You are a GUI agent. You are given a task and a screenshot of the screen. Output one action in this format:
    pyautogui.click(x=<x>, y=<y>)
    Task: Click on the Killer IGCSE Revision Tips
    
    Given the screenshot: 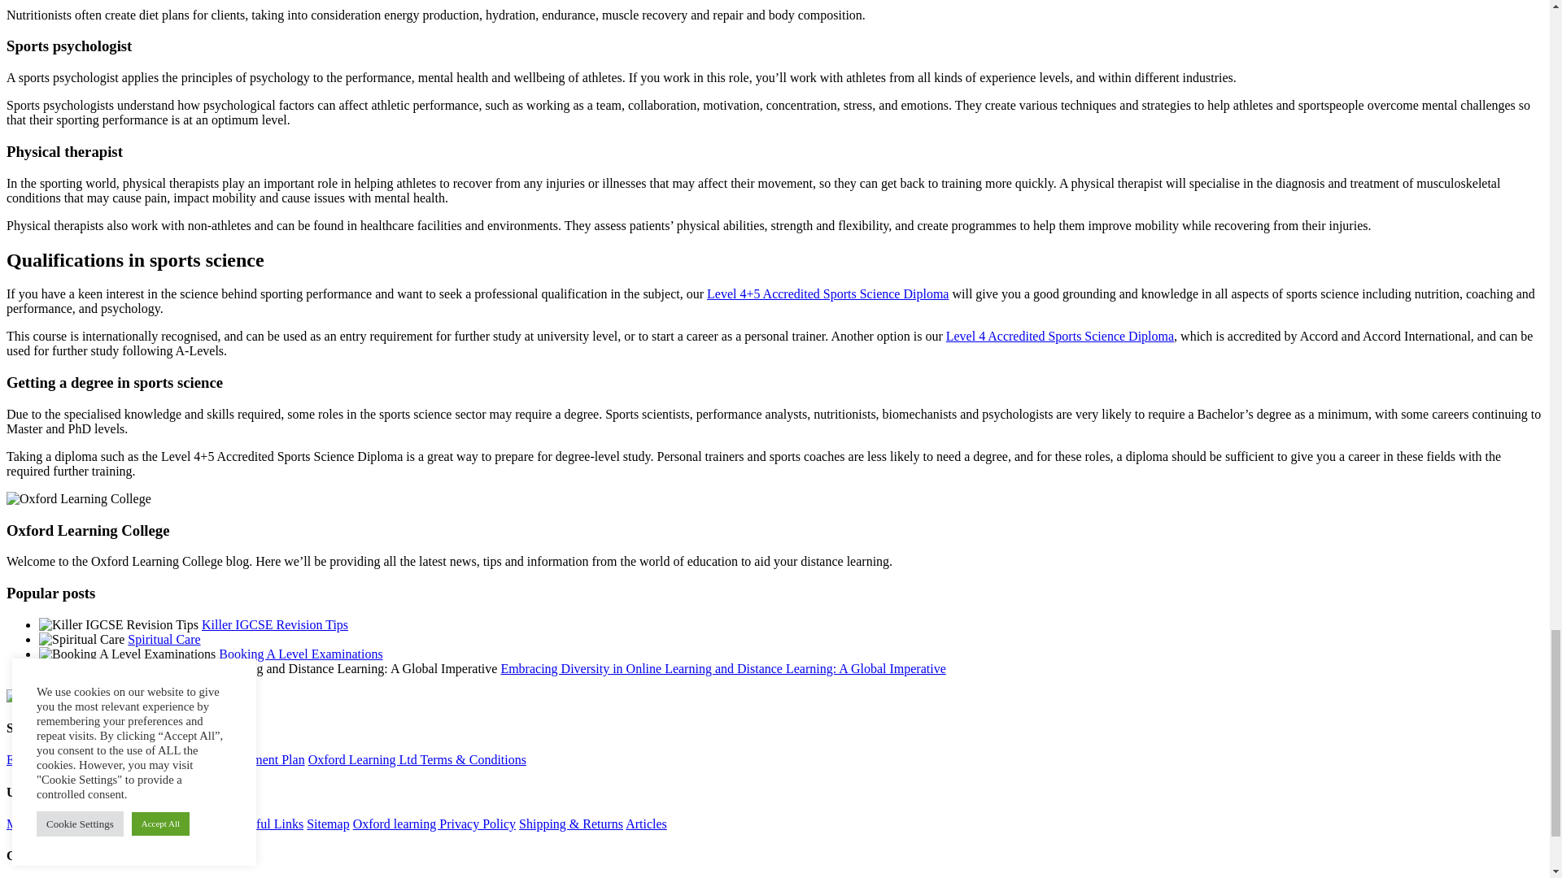 What is the action you would take?
    pyautogui.click(x=275, y=624)
    